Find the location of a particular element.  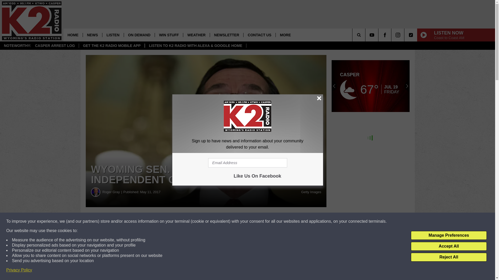

CASPER ARREST LOG is located at coordinates (55, 46).